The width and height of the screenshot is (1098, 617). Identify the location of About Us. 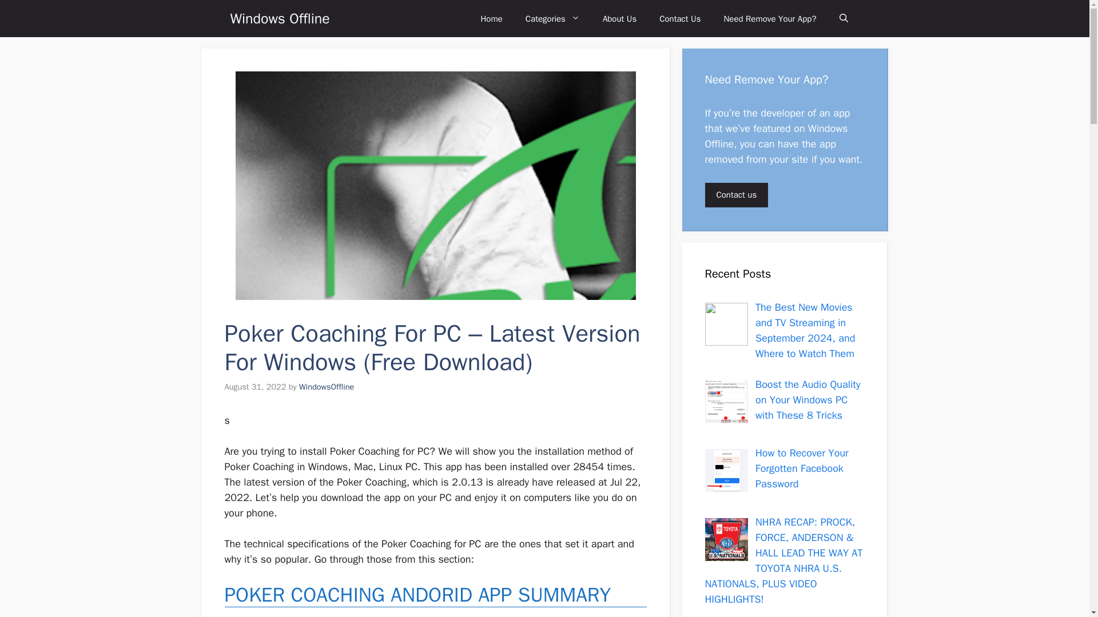
(619, 18).